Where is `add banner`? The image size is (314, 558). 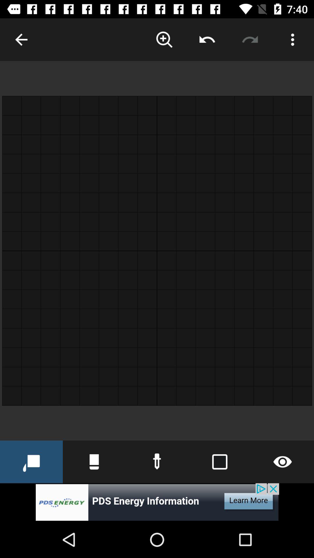
add banner is located at coordinates (157, 502).